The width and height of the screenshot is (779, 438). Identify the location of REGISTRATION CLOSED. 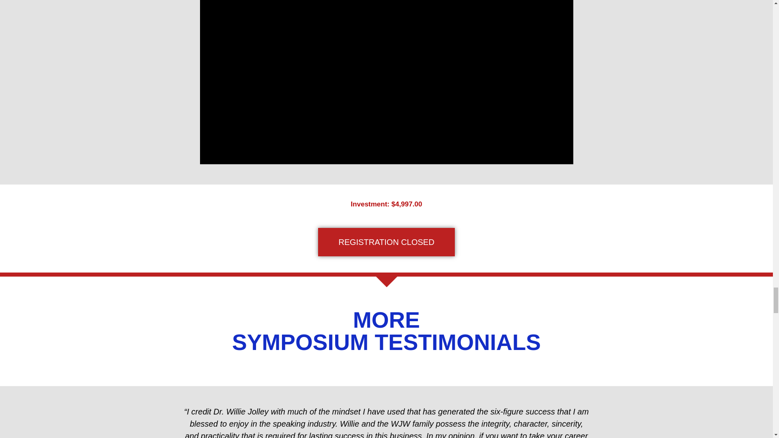
(386, 242).